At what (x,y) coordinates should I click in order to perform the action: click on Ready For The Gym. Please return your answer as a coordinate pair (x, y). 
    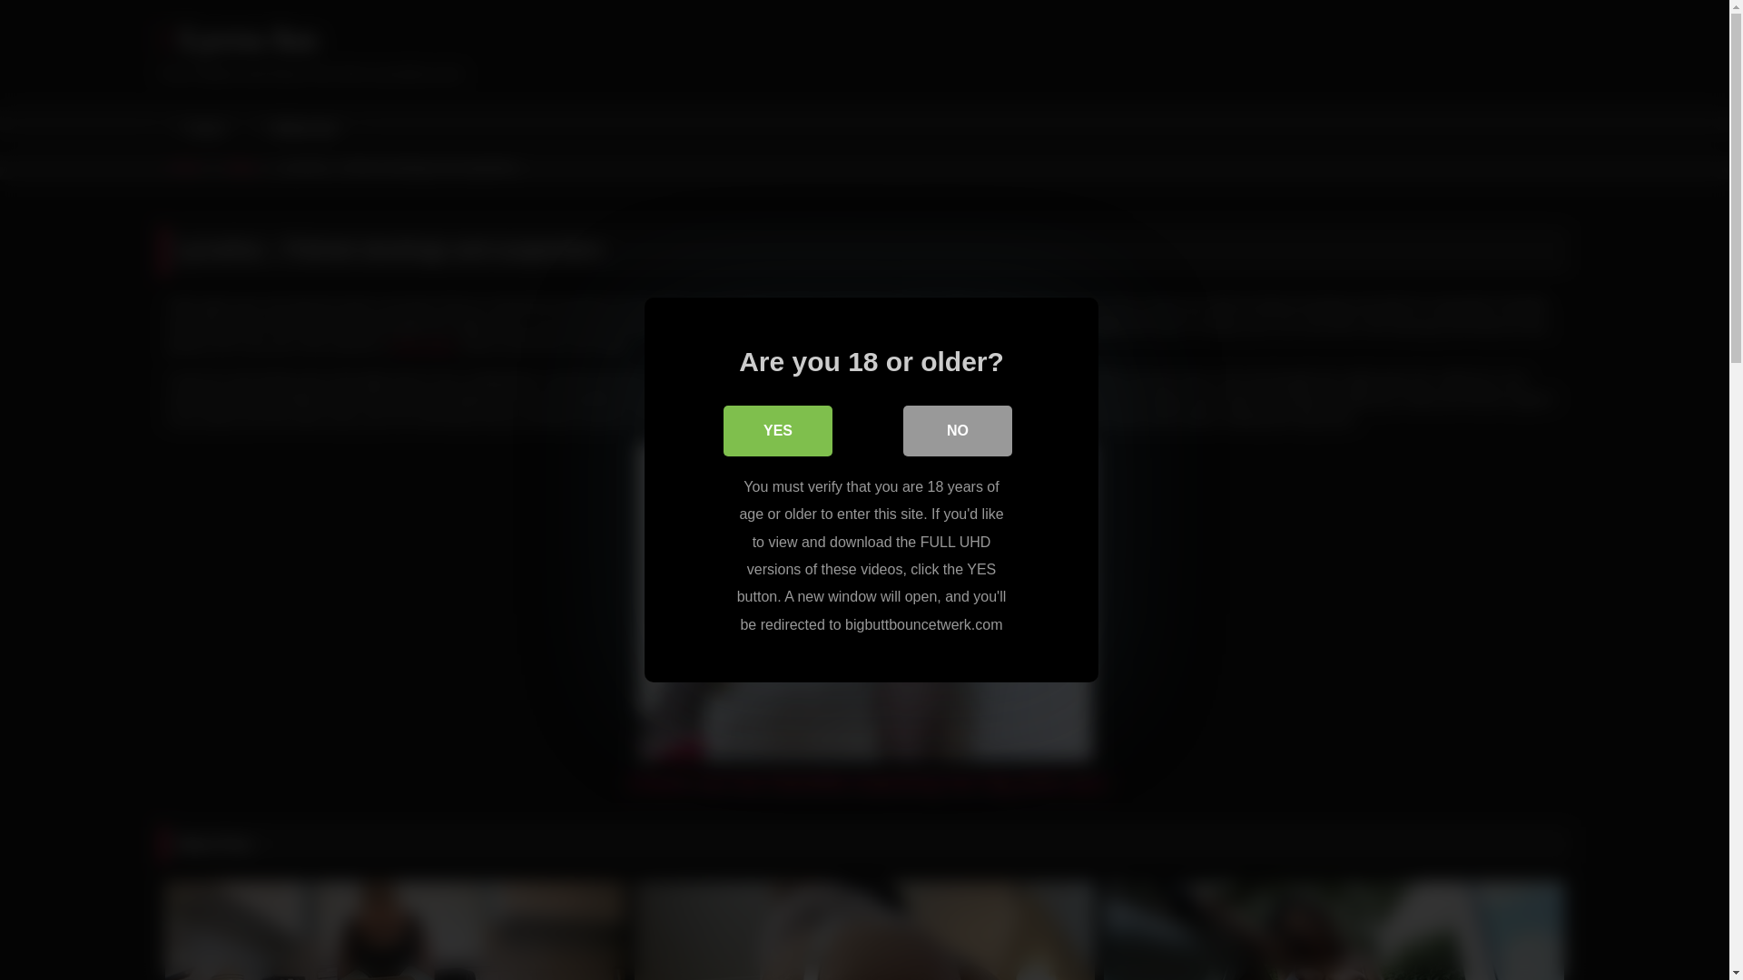
    Looking at the image, I should click on (396, 930).